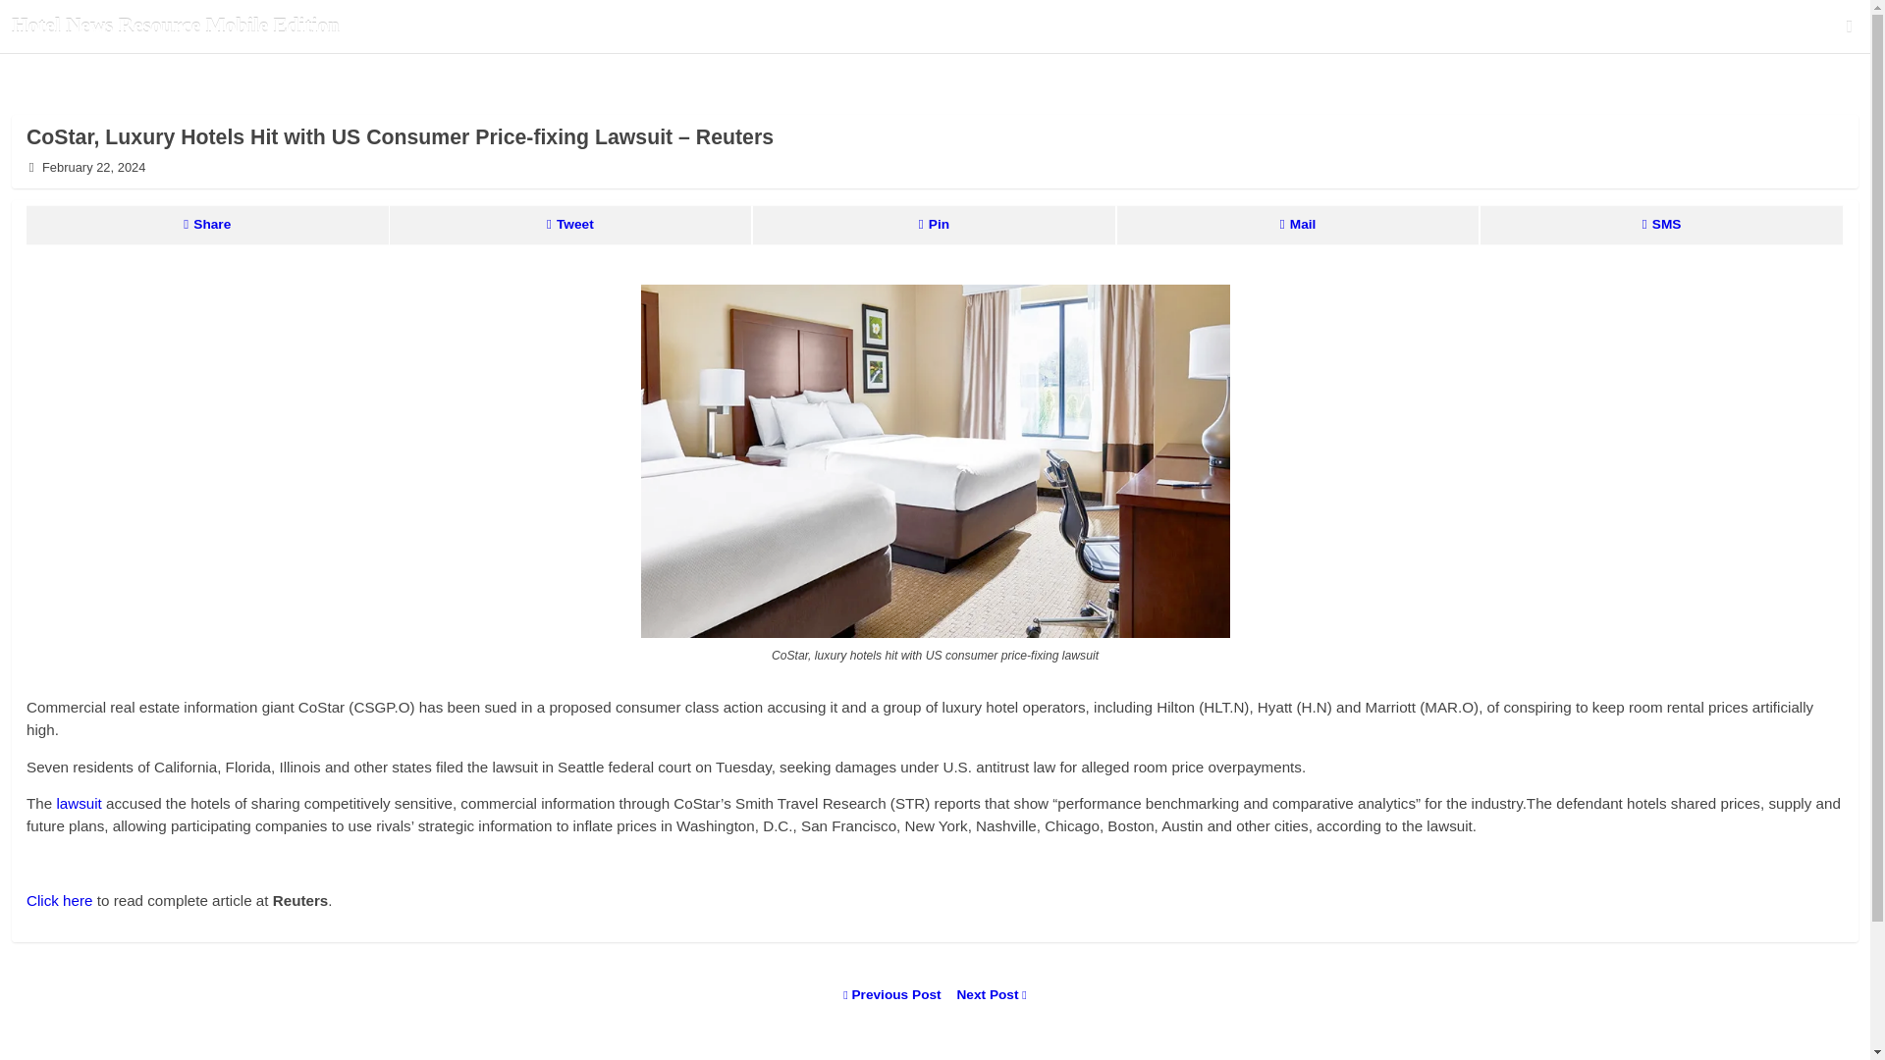 This screenshot has height=1060, width=1885. Describe the element at coordinates (893, 994) in the screenshot. I see `Previous Post` at that location.